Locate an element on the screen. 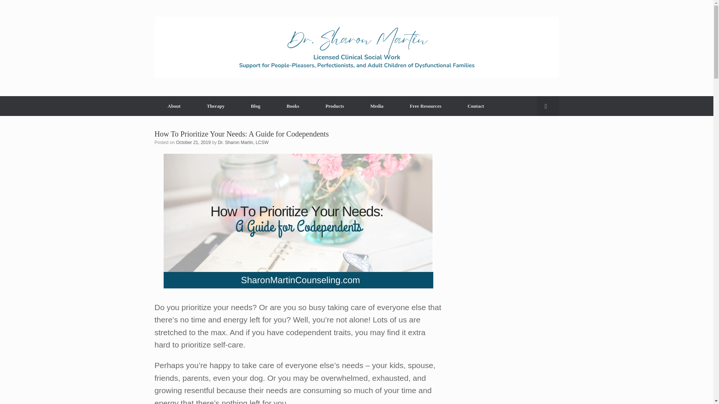  Dr. Sharon Martin, LCSW is located at coordinates (243, 142).